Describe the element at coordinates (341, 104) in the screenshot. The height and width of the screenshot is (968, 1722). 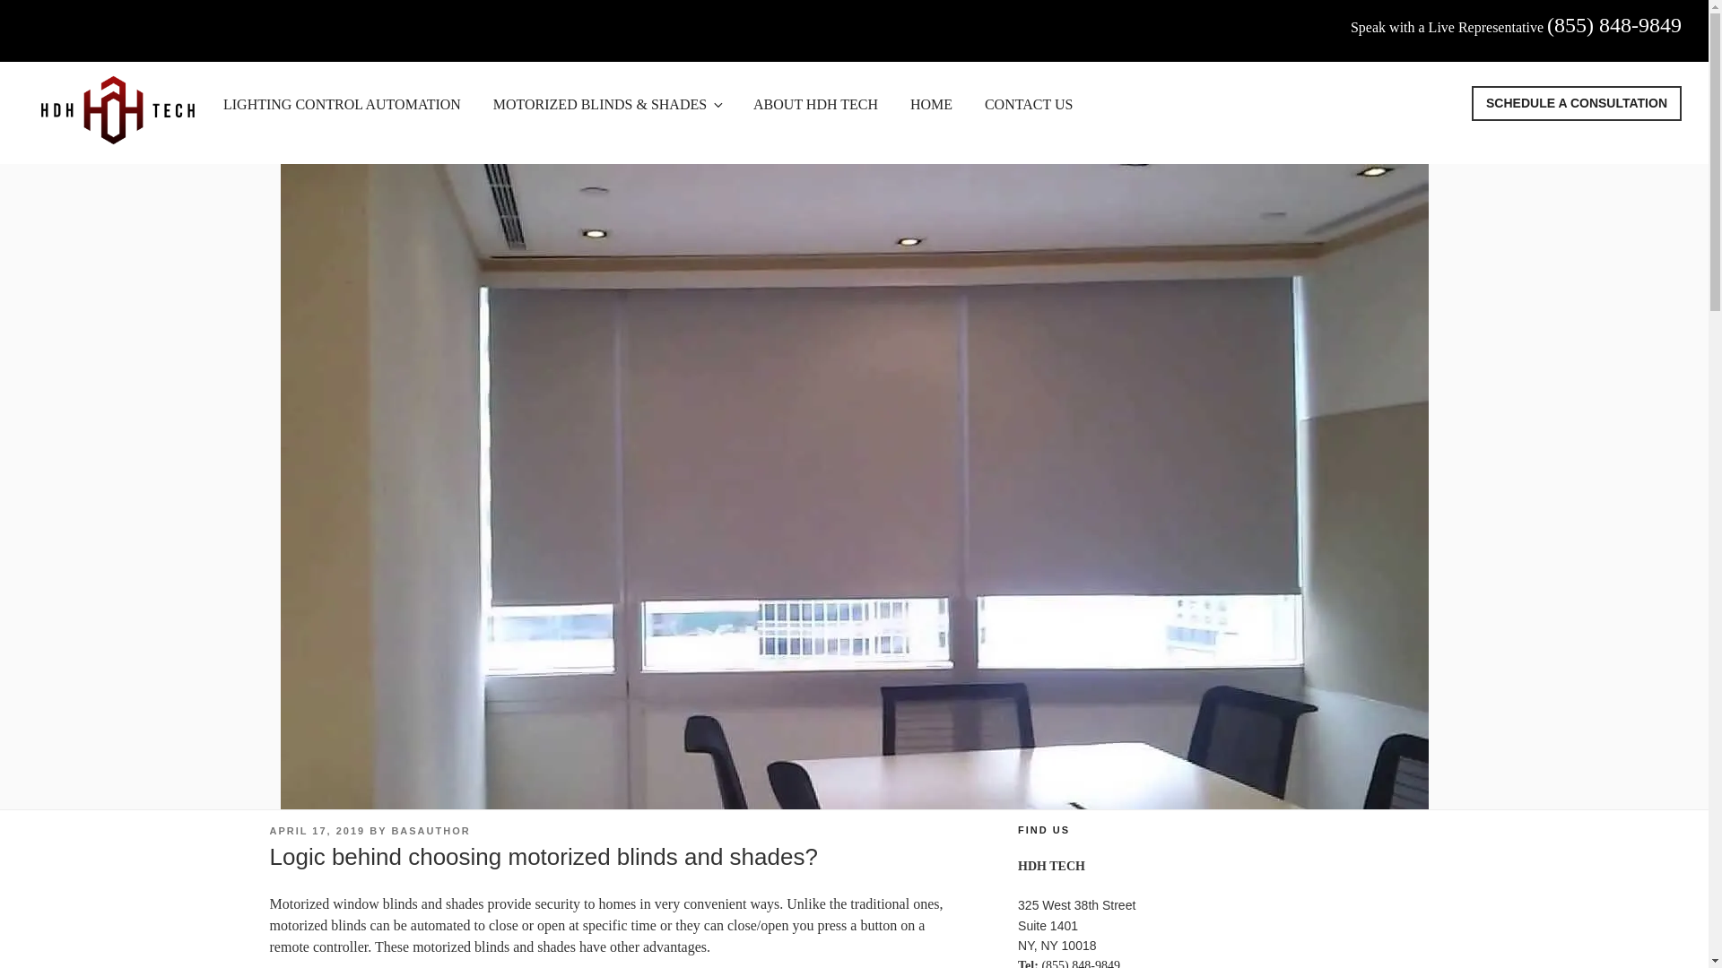
I see `LIGHTING CONTROL AUTOMATION` at that location.